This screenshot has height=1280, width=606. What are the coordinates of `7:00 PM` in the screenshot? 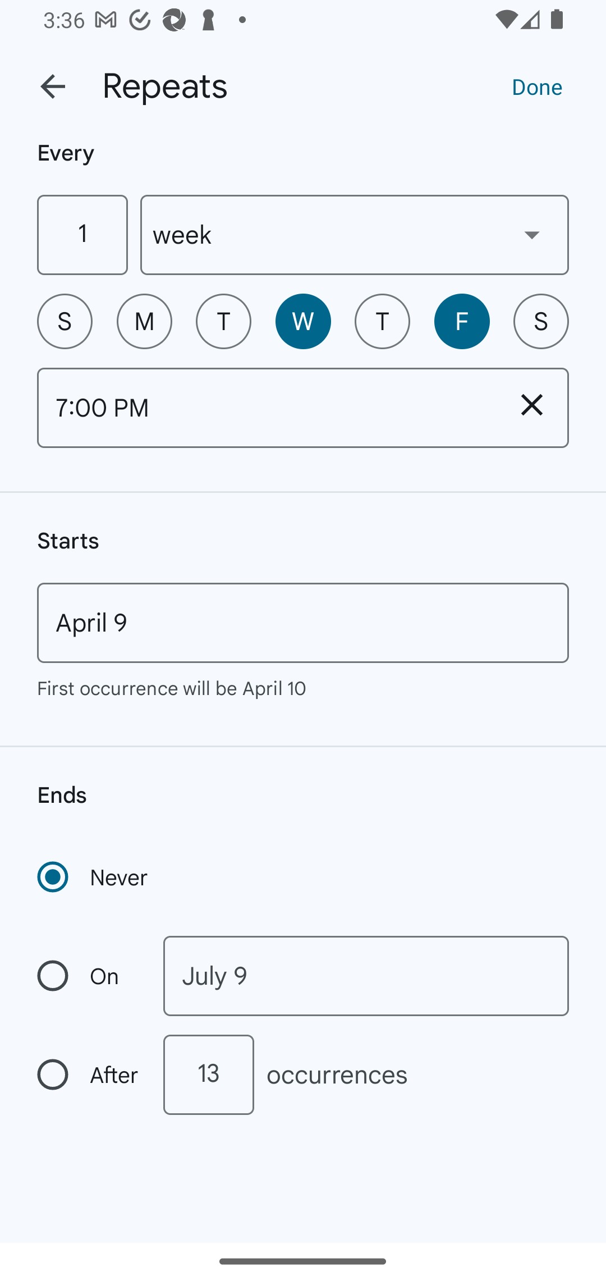 It's located at (266, 408).